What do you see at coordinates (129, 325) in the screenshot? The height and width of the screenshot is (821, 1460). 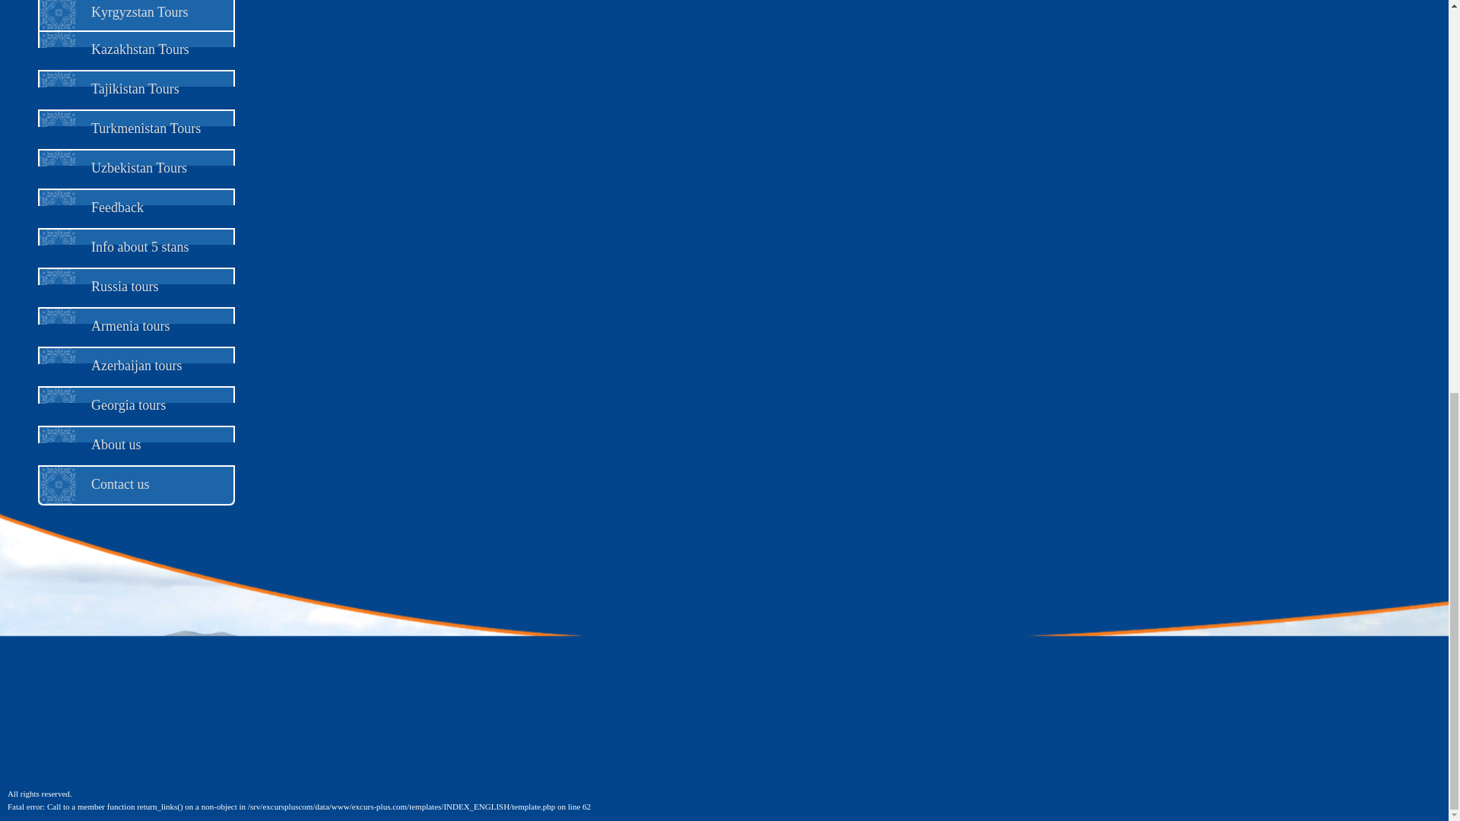 I see `Armenia tours` at bounding box center [129, 325].